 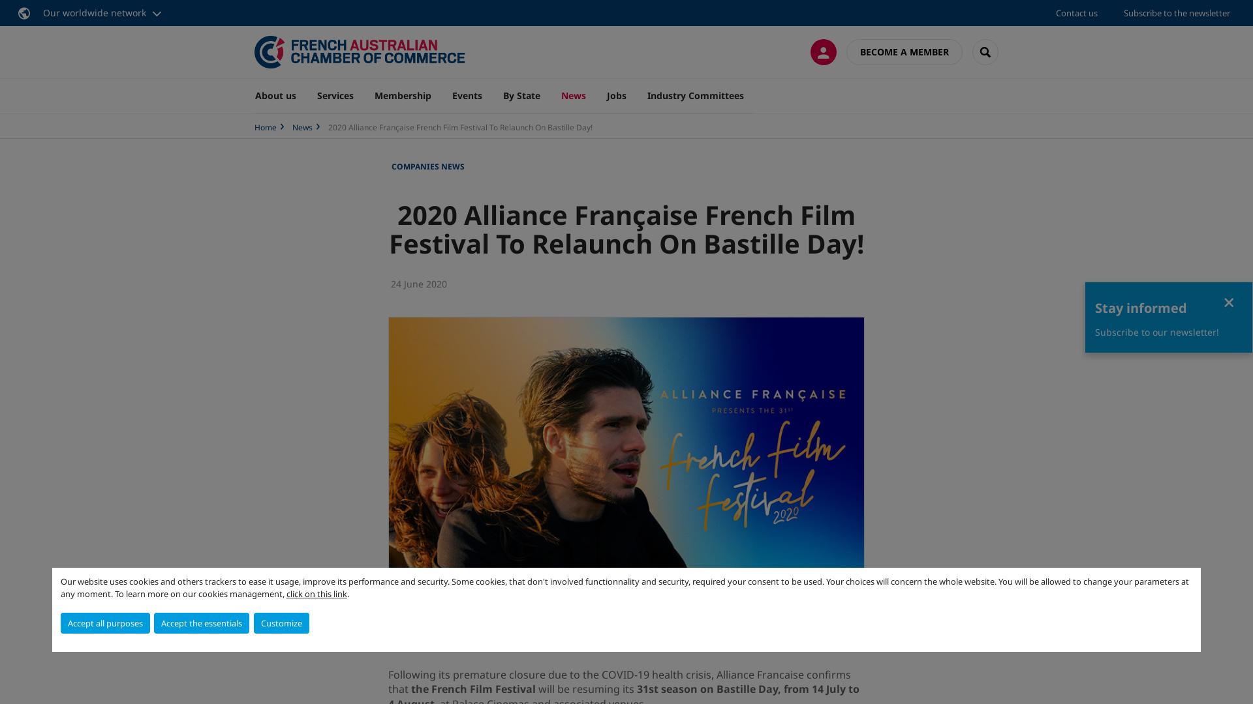 What do you see at coordinates (282, 623) in the screenshot?
I see `Customize` at bounding box center [282, 623].